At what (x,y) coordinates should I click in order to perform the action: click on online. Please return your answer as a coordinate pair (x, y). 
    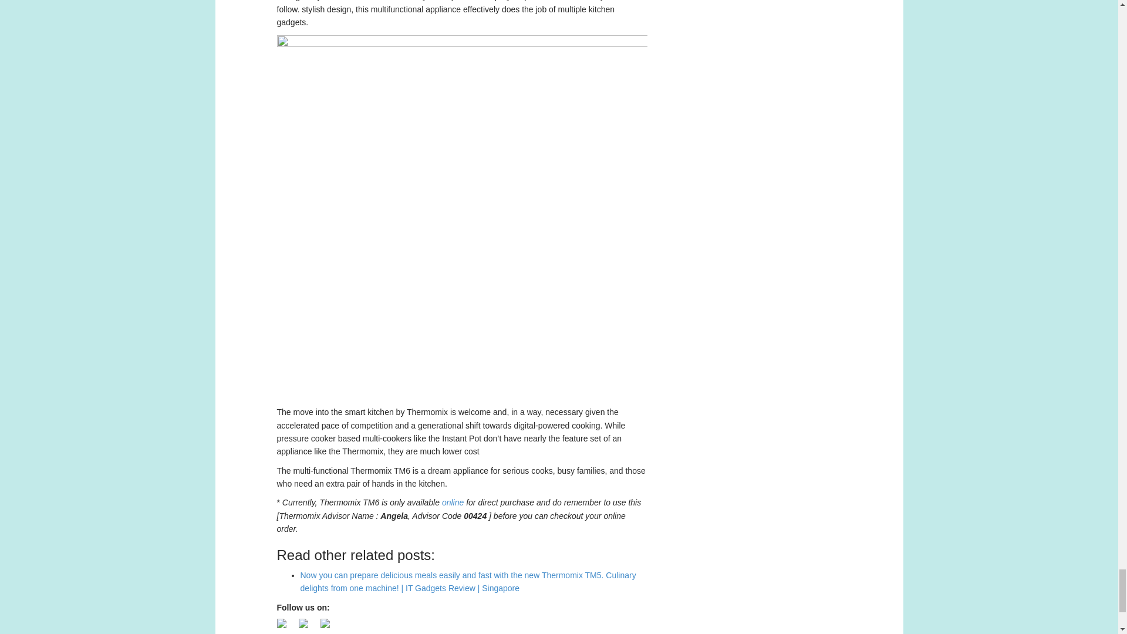
    Looking at the image, I should click on (452, 503).